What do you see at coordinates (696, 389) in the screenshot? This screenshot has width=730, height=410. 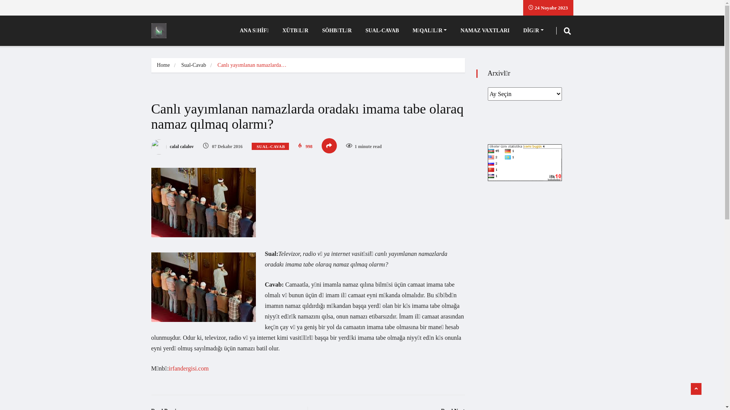 I see `Back to Top` at bounding box center [696, 389].